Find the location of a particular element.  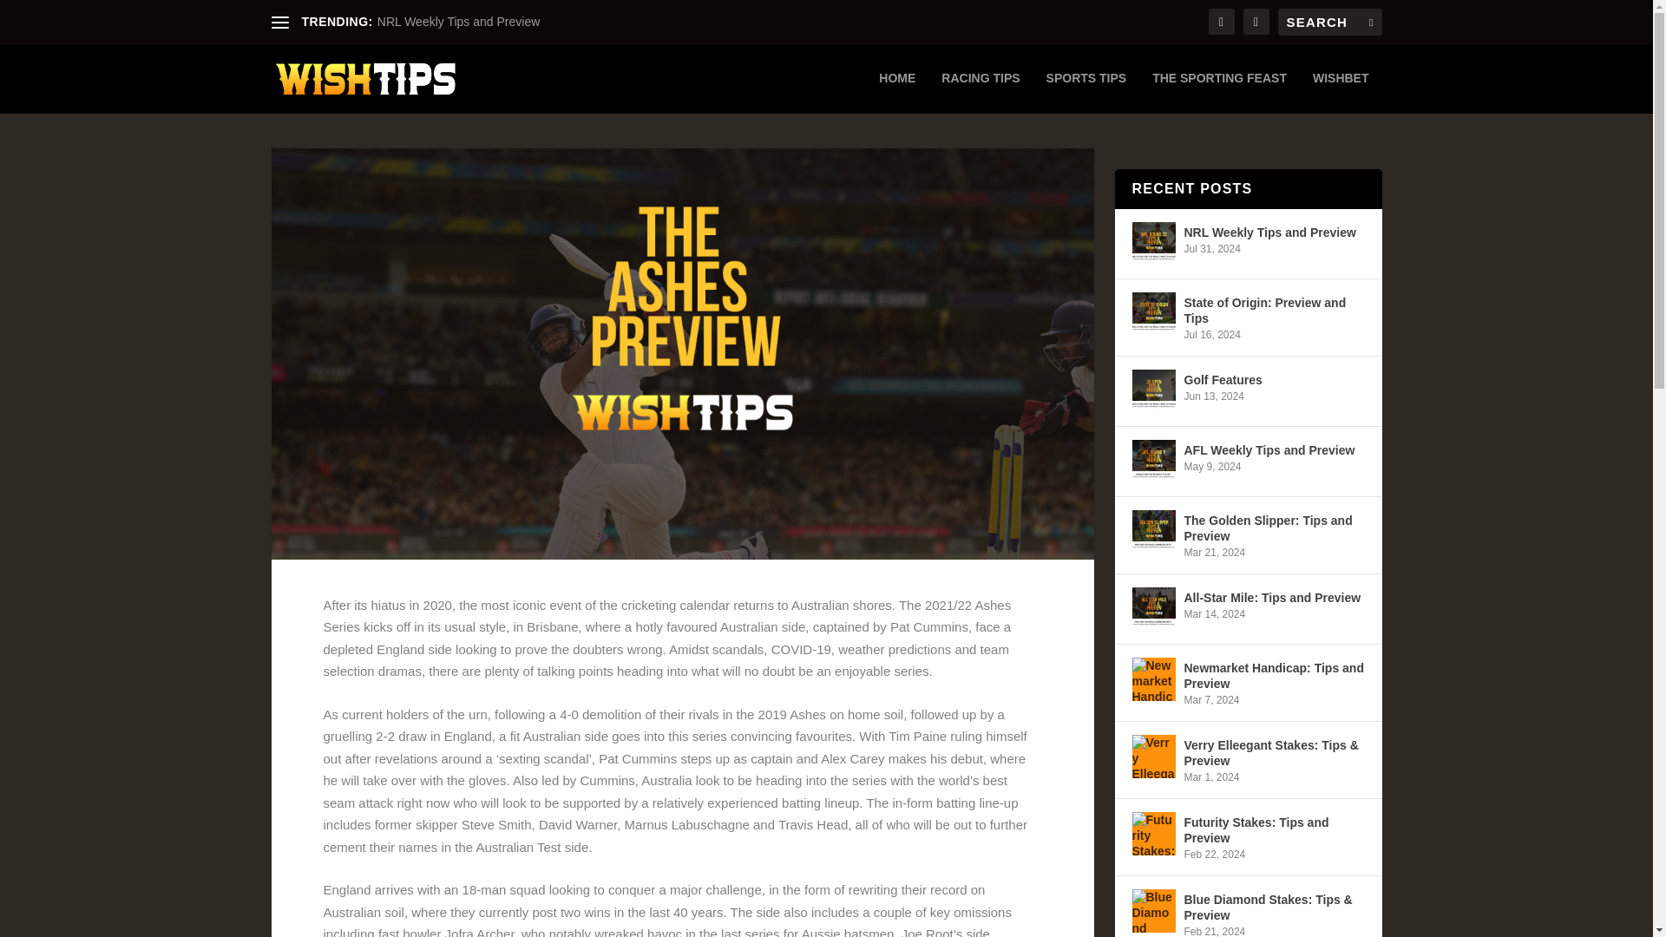

RACING TIPS is located at coordinates (981, 92).